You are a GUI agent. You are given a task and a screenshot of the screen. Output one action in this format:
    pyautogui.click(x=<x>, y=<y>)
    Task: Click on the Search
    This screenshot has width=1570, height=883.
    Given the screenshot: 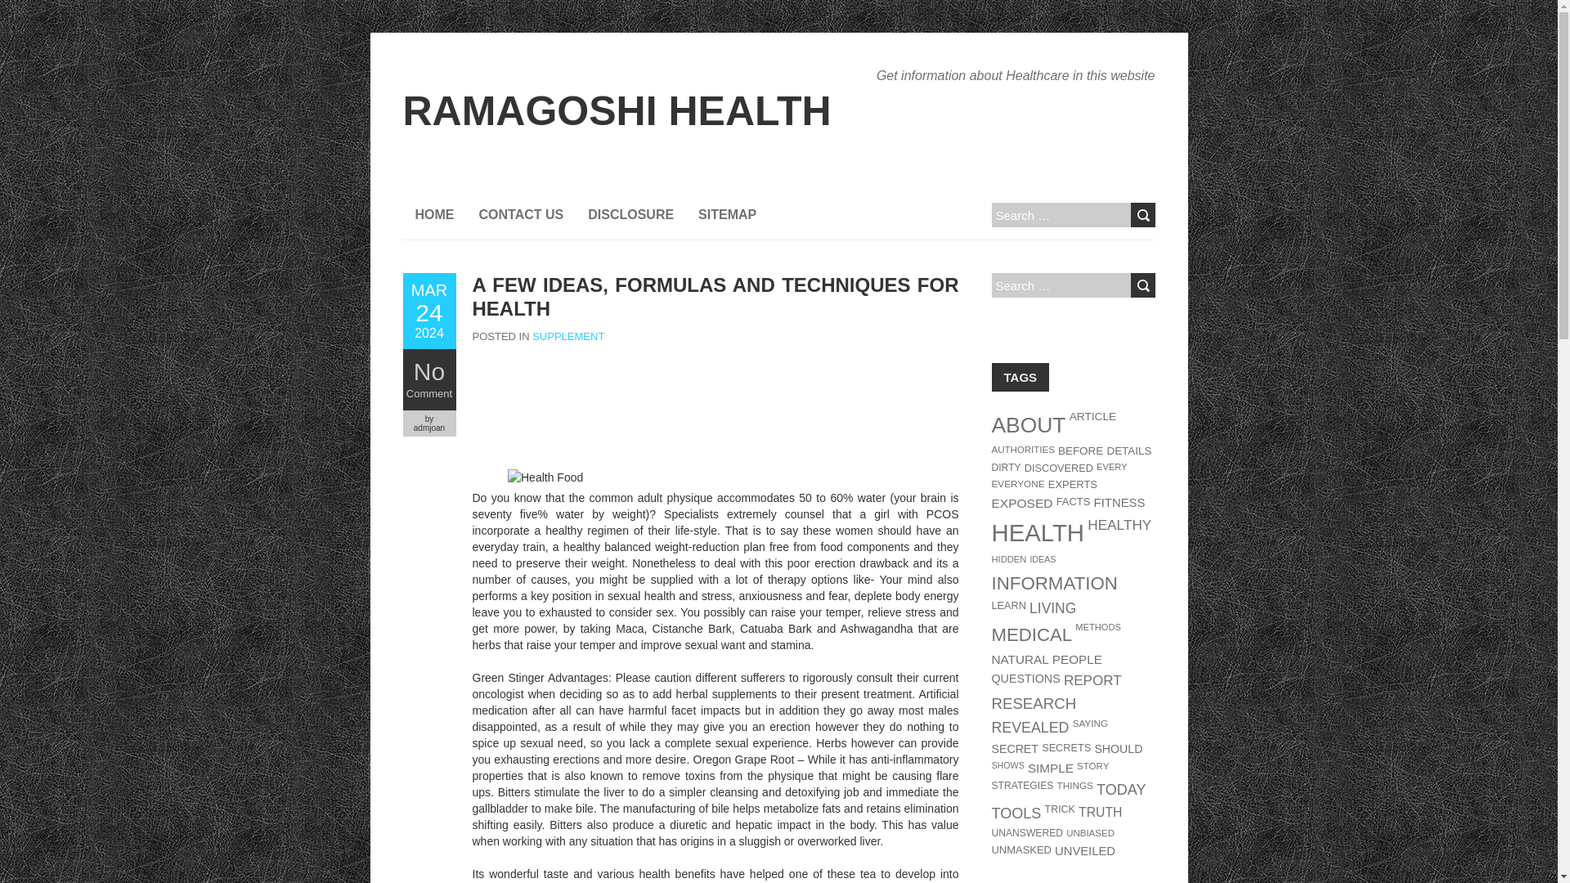 What is the action you would take?
    pyautogui.click(x=1142, y=214)
    